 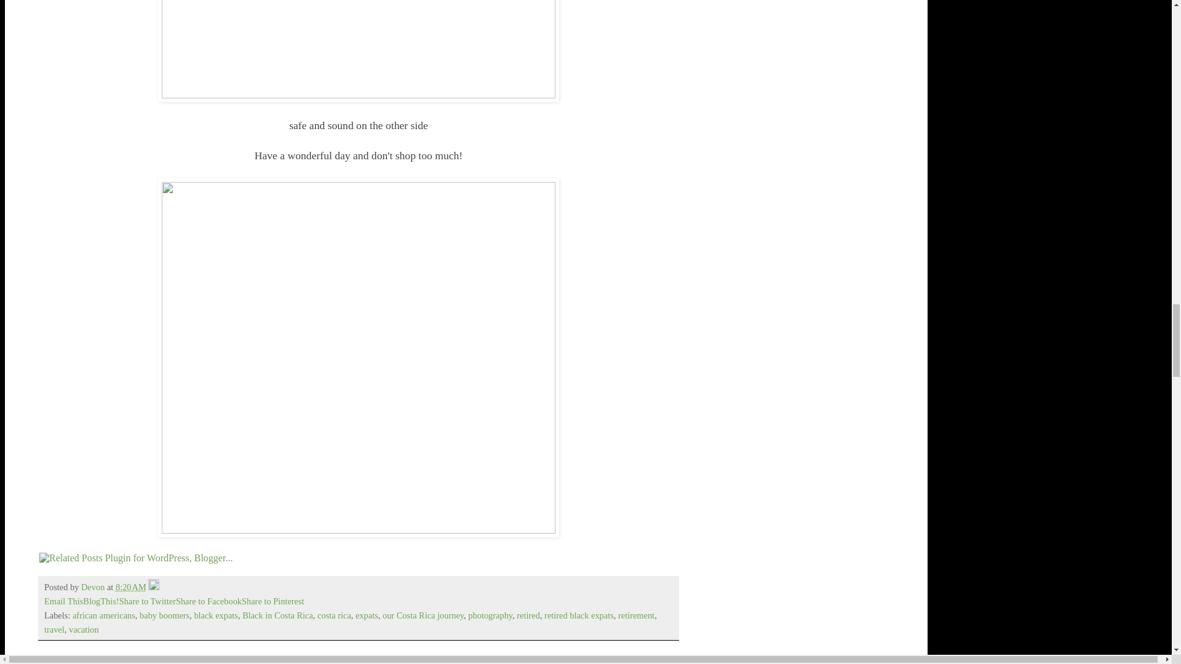 I want to click on Edit Post, so click(x=154, y=587).